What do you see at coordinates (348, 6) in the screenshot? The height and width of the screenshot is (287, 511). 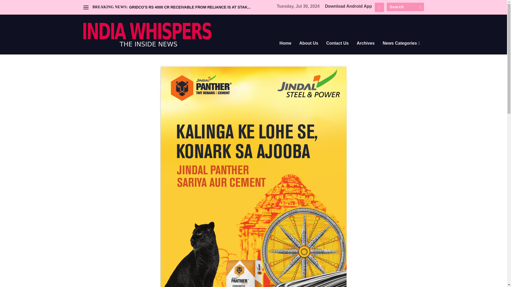 I see `Download Android App` at bounding box center [348, 6].